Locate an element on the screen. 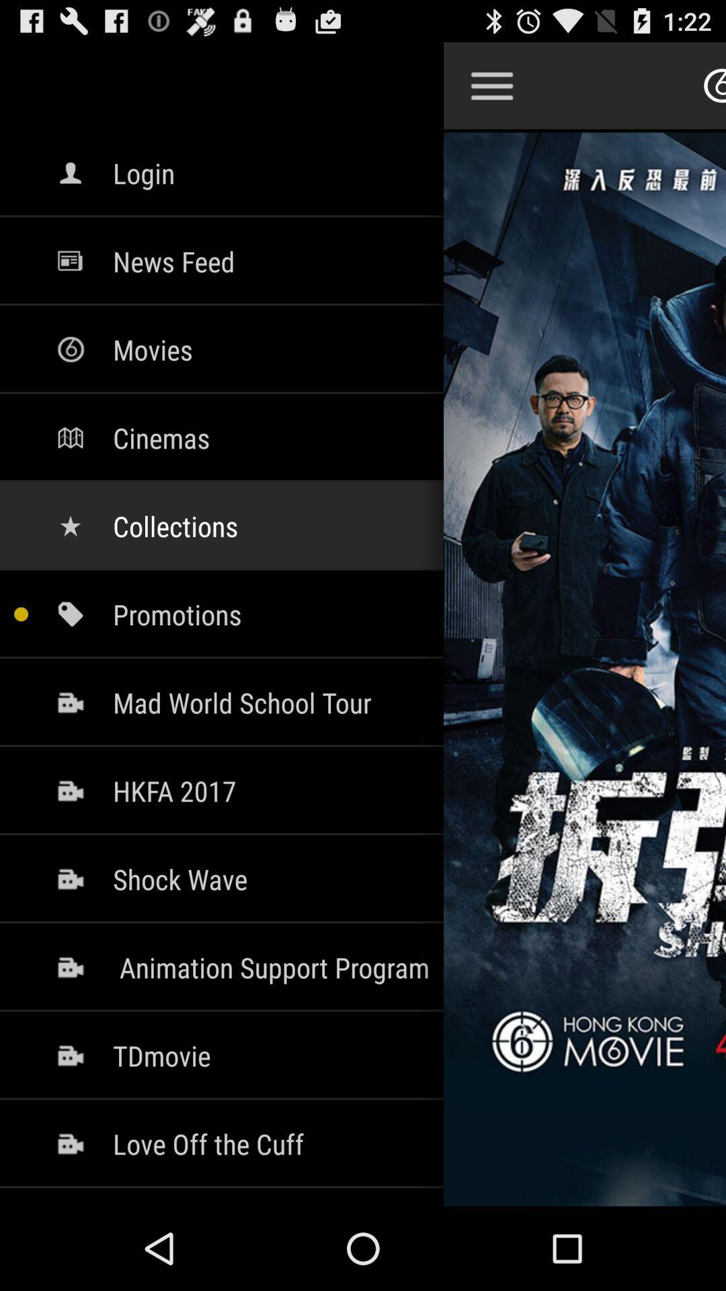 This screenshot has width=726, height=1291. go to the icon which is left to the tdmovie is located at coordinates (71, 1056).